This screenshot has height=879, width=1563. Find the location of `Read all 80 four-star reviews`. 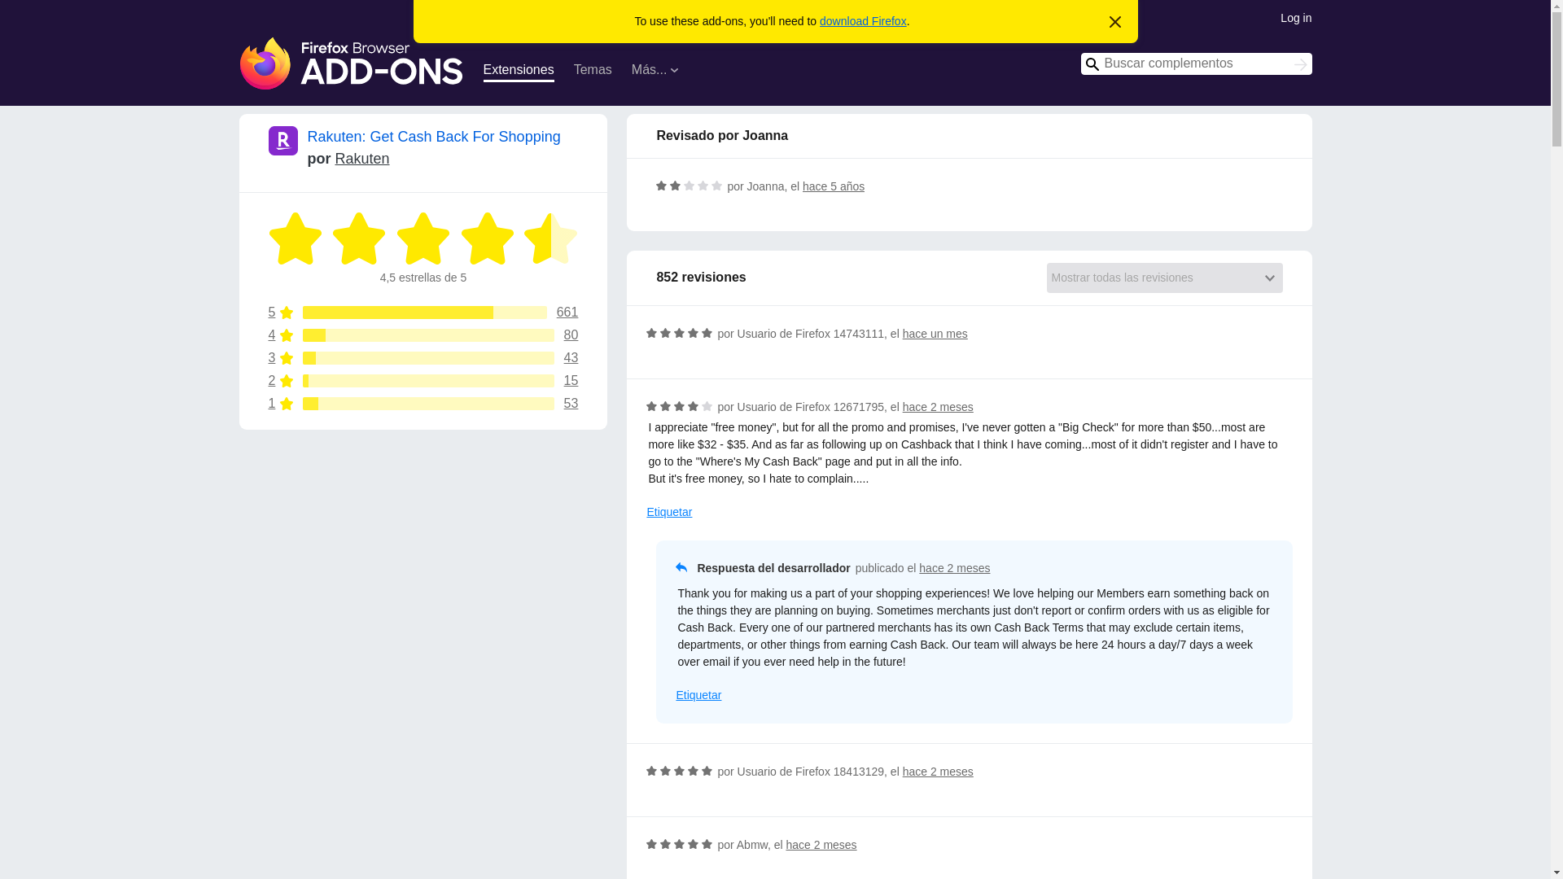

Read all 80 four-star reviews is located at coordinates (362, 158).